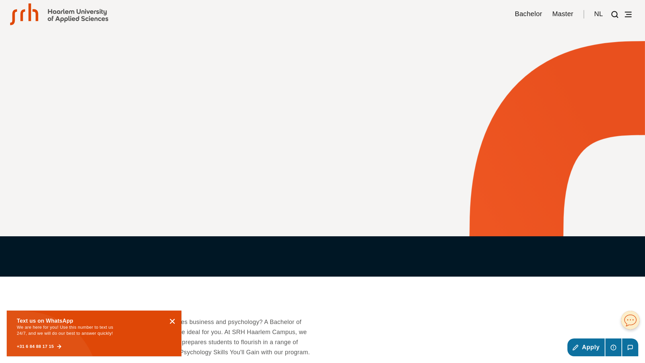 This screenshot has width=645, height=363. I want to click on Bachelor, so click(528, 14).